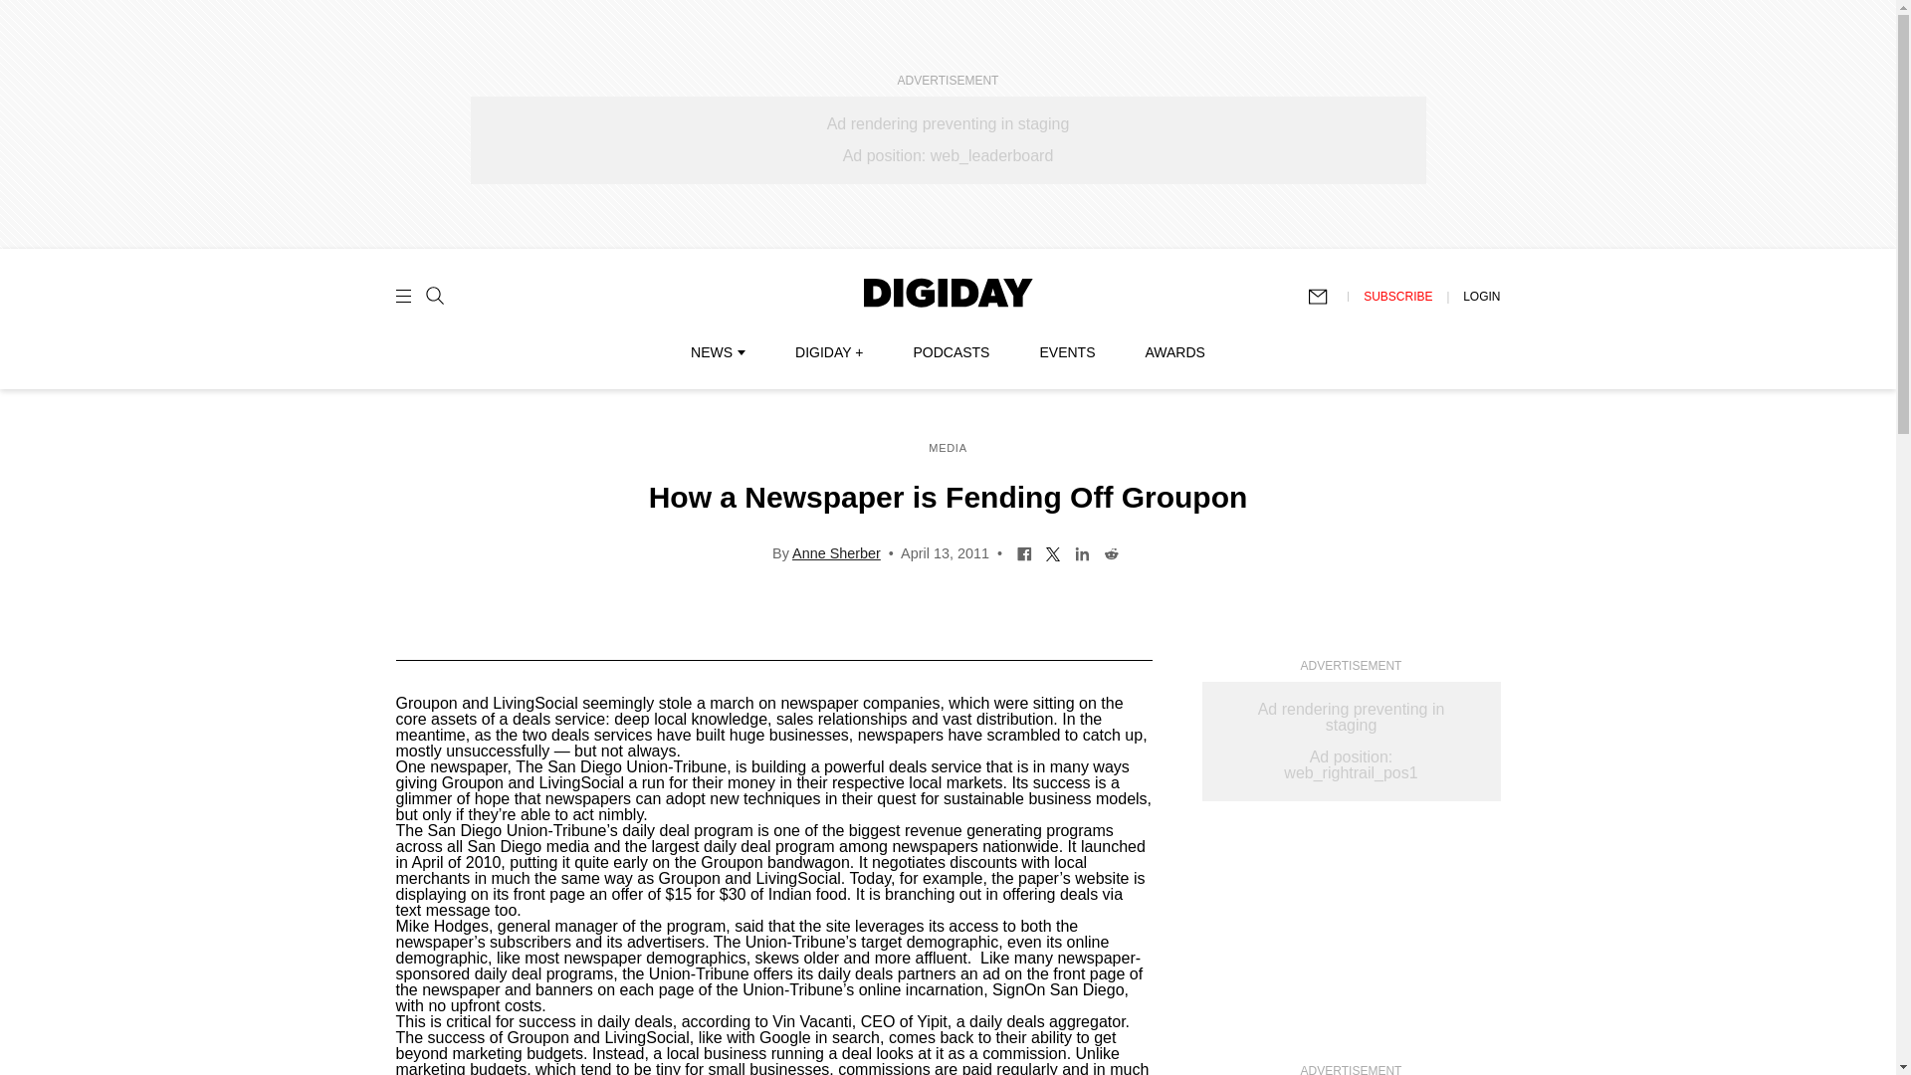 Image resolution: width=1911 pixels, height=1075 pixels. I want to click on Share on Reddit, so click(1111, 551).